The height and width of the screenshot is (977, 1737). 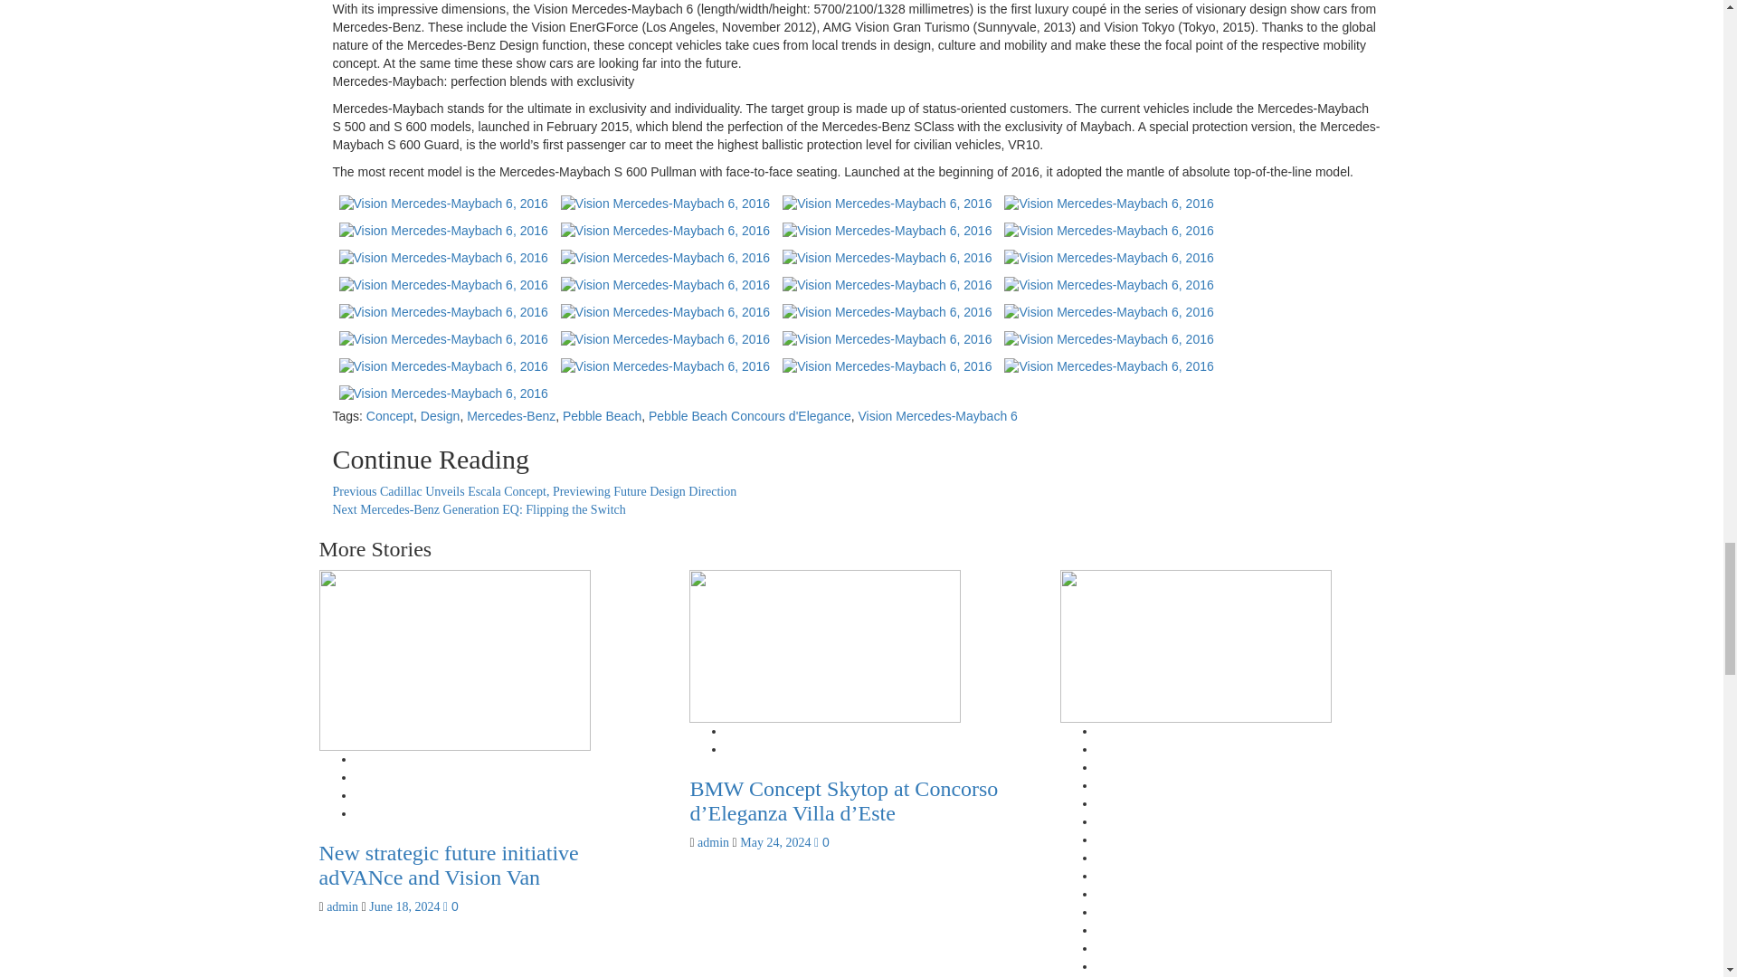 What do you see at coordinates (1107, 231) in the screenshot?
I see `Vision Mercedes-Maybach 6, 2016` at bounding box center [1107, 231].